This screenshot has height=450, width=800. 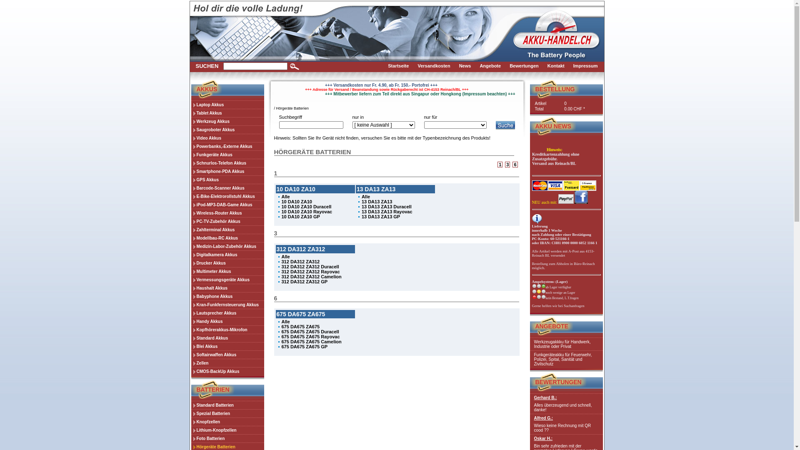 What do you see at coordinates (387, 212) in the screenshot?
I see `13 DA13 ZA13 Rayovac` at bounding box center [387, 212].